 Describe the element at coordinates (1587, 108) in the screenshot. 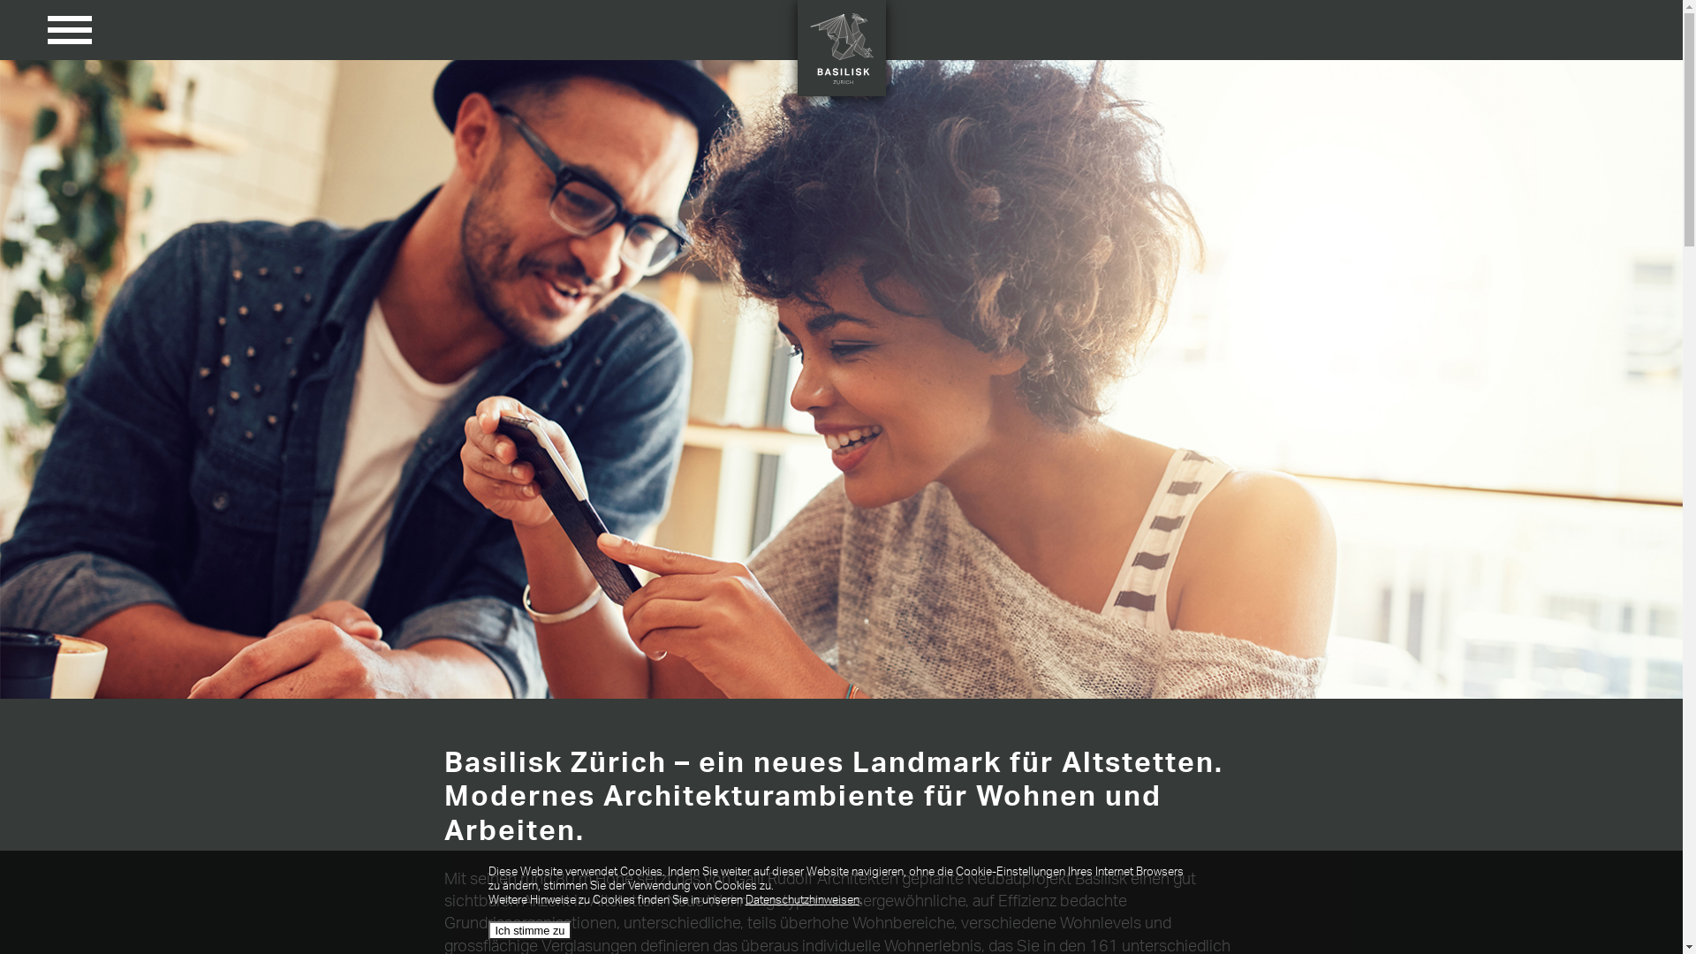

I see `Datenschutz / Impressum` at that location.